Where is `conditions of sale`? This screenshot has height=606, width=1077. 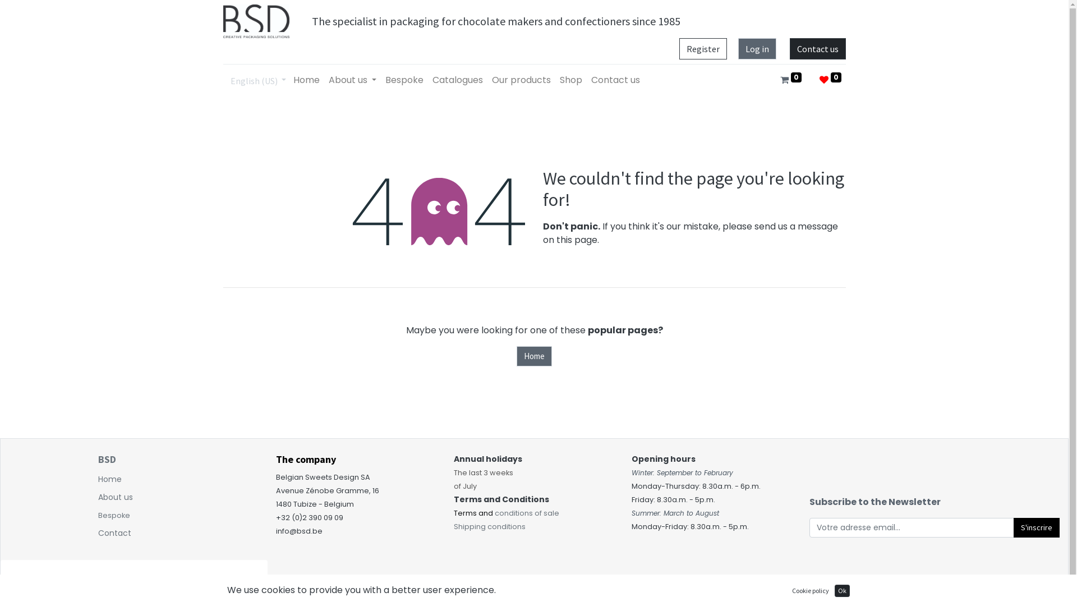
conditions of sale is located at coordinates (527, 513).